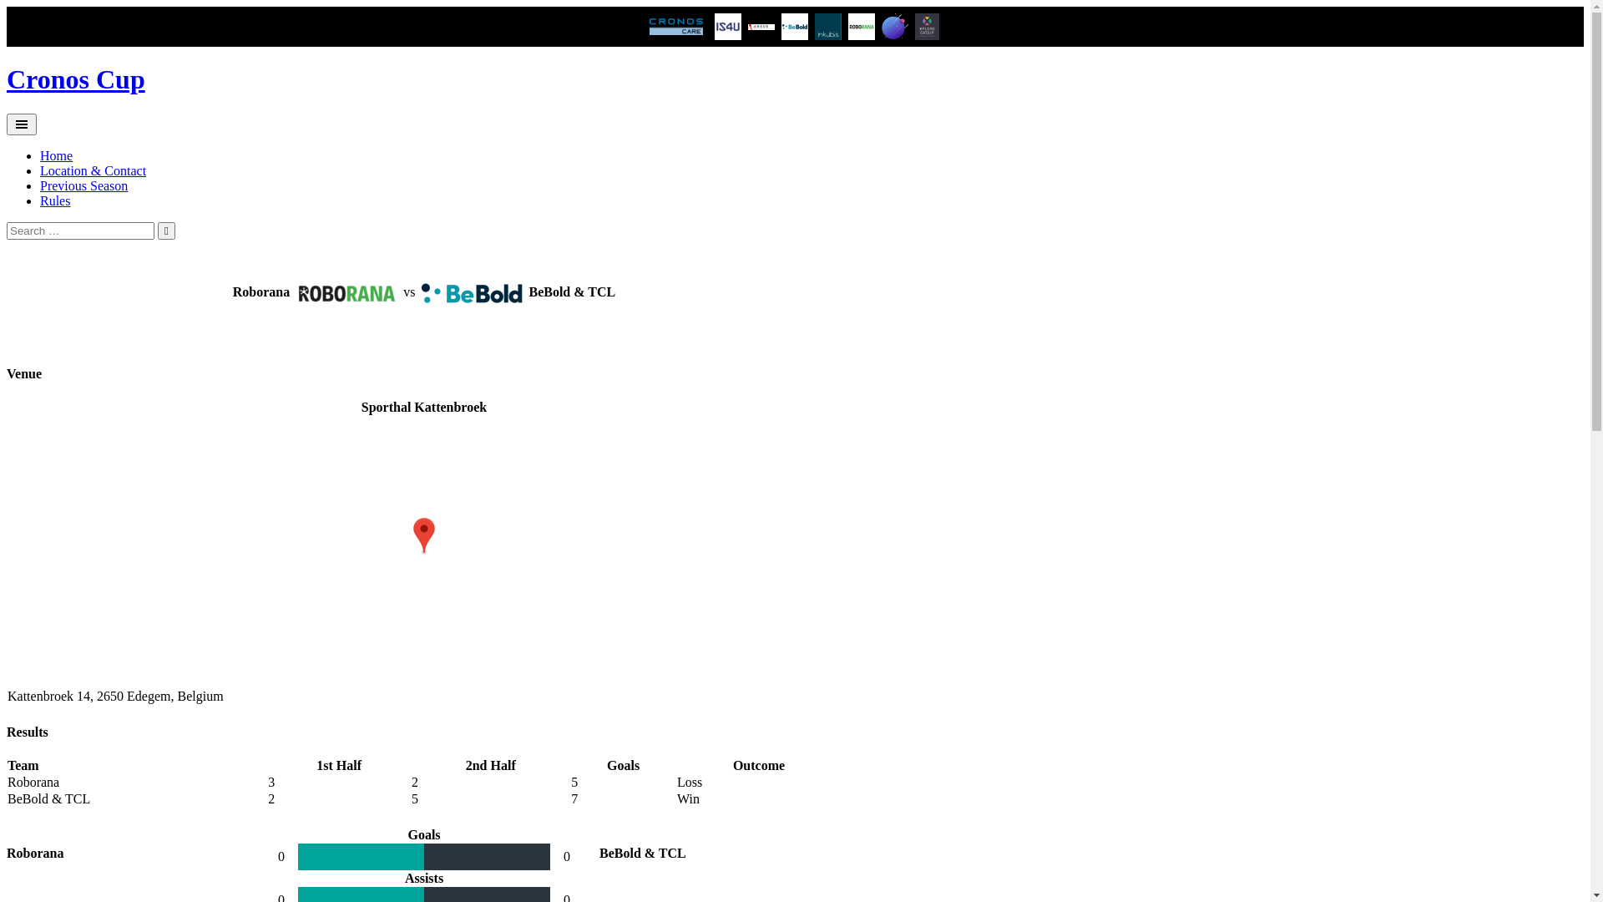 The image size is (1603, 902). What do you see at coordinates (895, 27) in the screenshot?
I see `Sporting Hyperdrive` at bounding box center [895, 27].